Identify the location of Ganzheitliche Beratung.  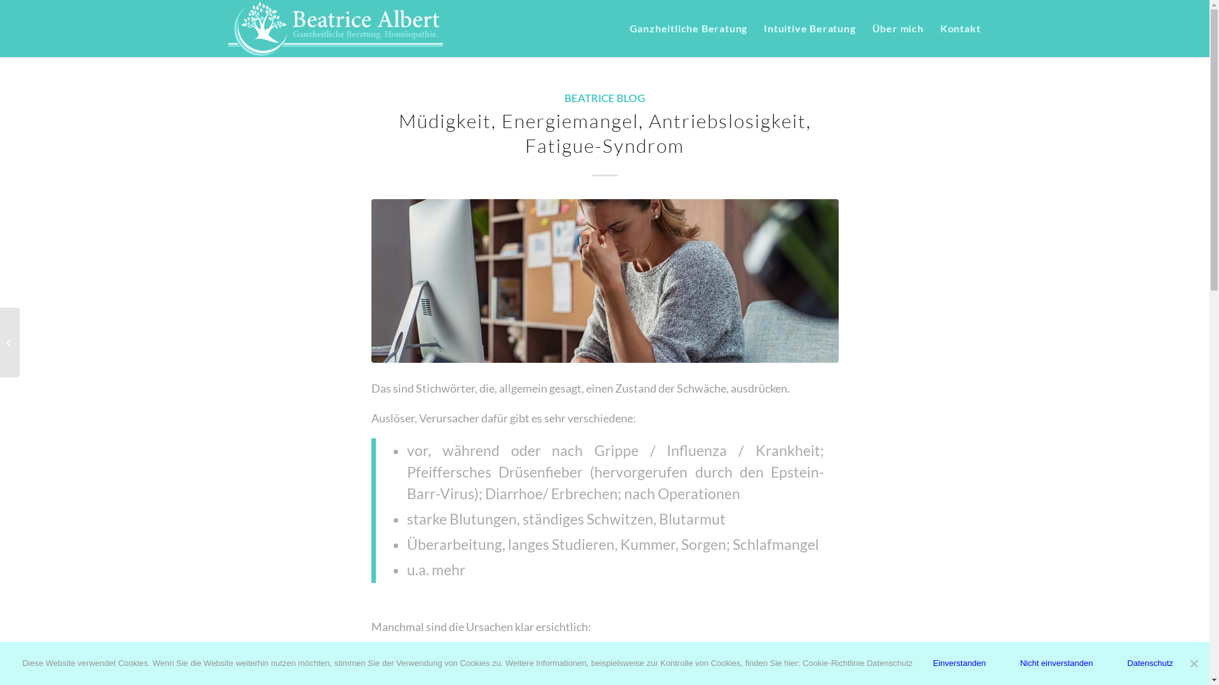
(689, 29).